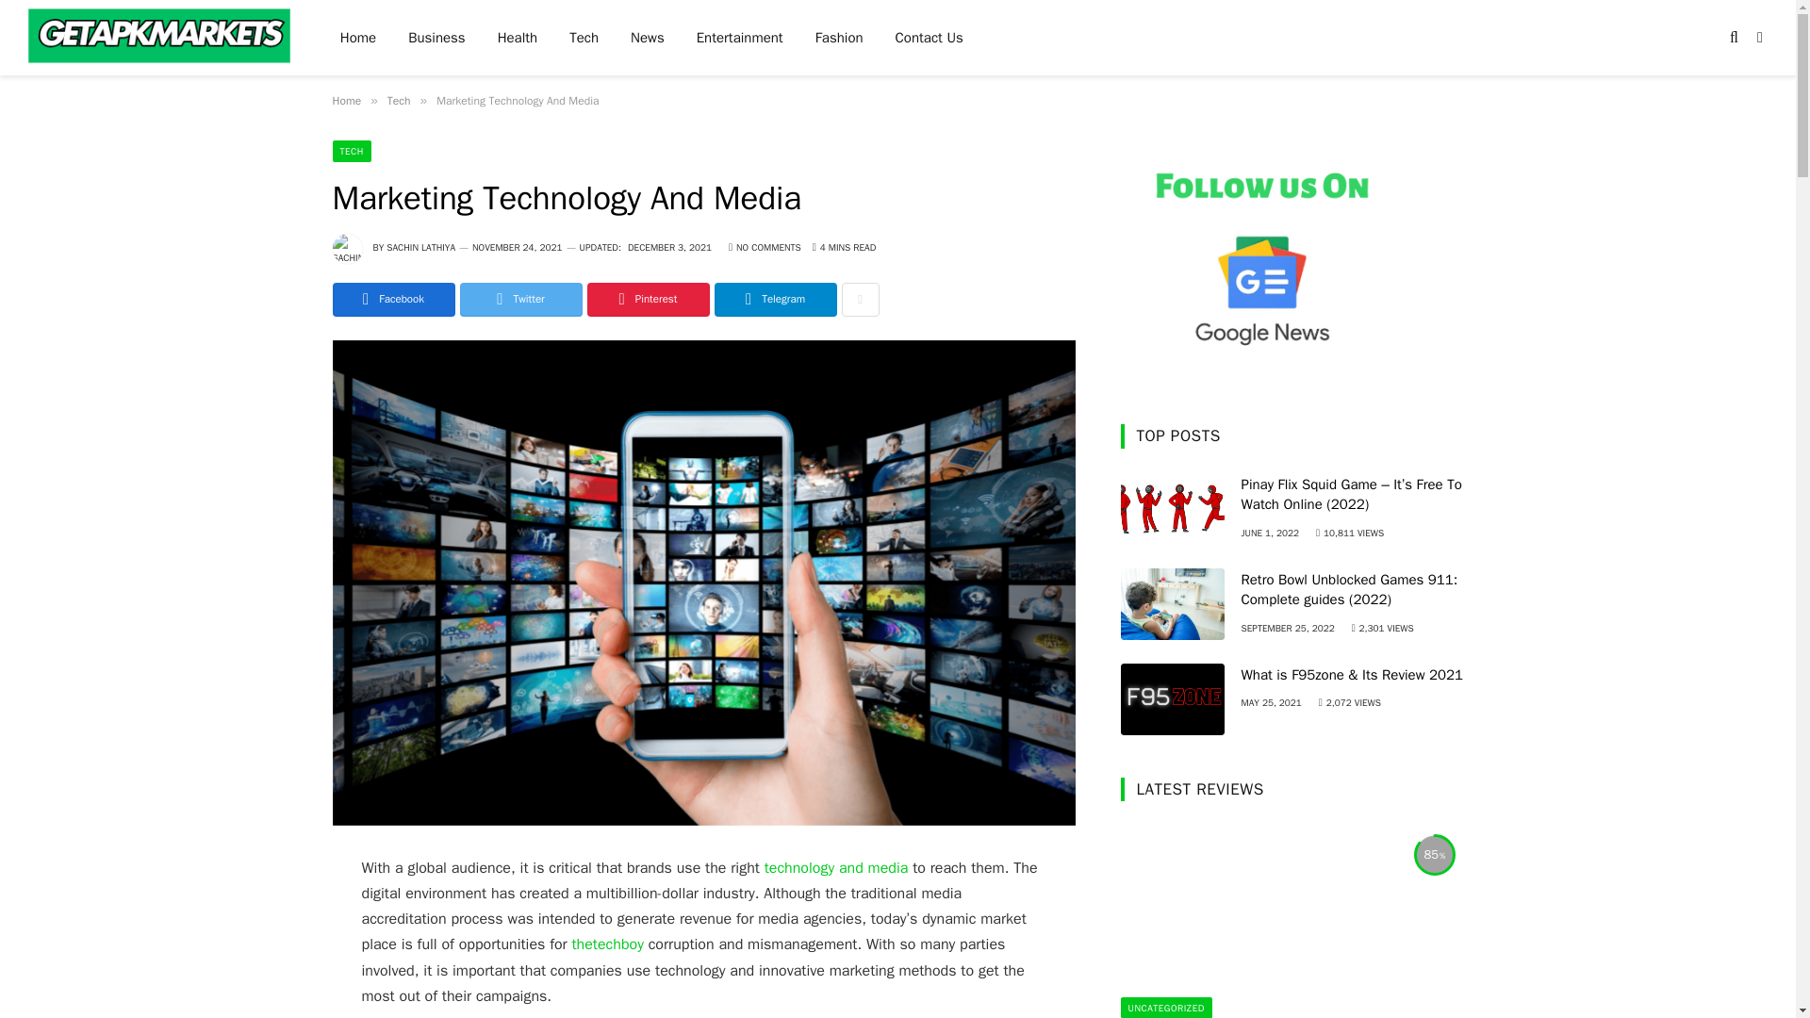 The width and height of the screenshot is (1810, 1018). What do you see at coordinates (392, 300) in the screenshot?
I see `Share on Facebook` at bounding box center [392, 300].